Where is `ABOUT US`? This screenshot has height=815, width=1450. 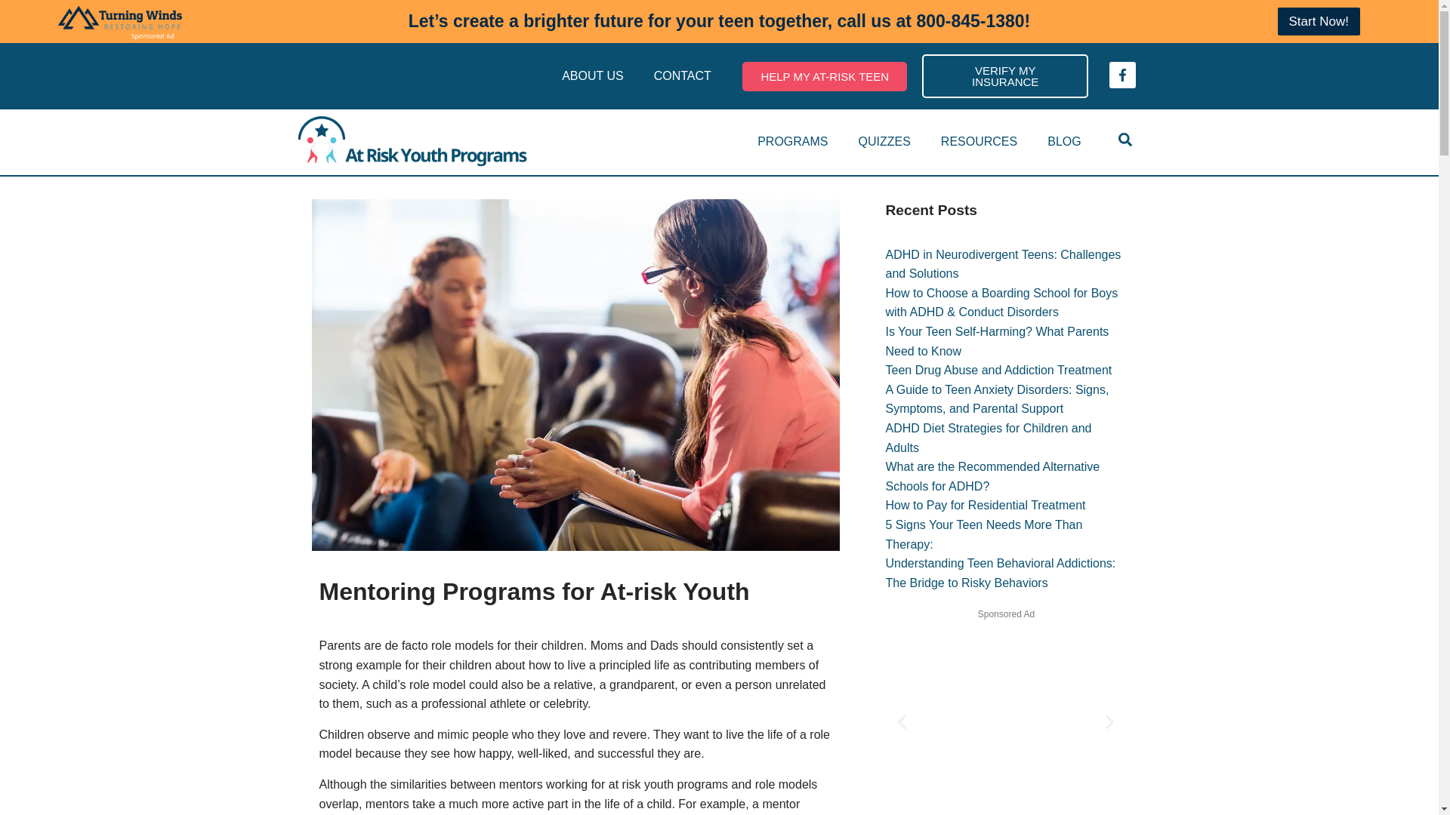 ABOUT US is located at coordinates (592, 75).